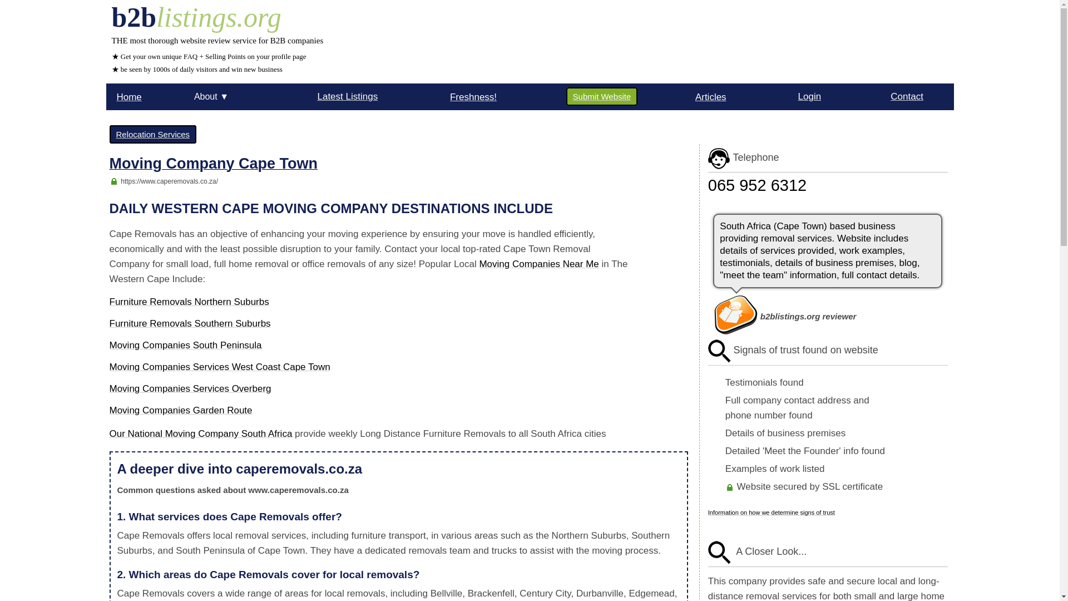  What do you see at coordinates (907, 96) in the screenshot?
I see `Contact` at bounding box center [907, 96].